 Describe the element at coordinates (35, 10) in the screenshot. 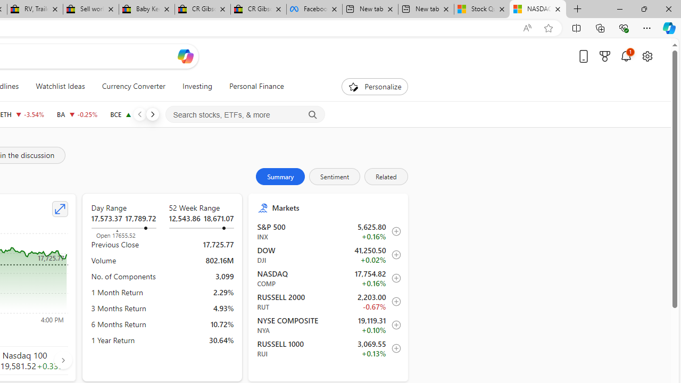

I see `RV, Trailer & Camper Steps & Ladders for sale | eBay` at that location.